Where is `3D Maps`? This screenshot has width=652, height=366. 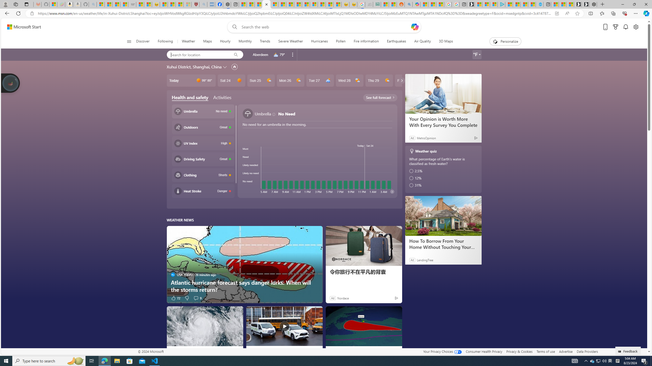
3D Maps is located at coordinates (446, 41).